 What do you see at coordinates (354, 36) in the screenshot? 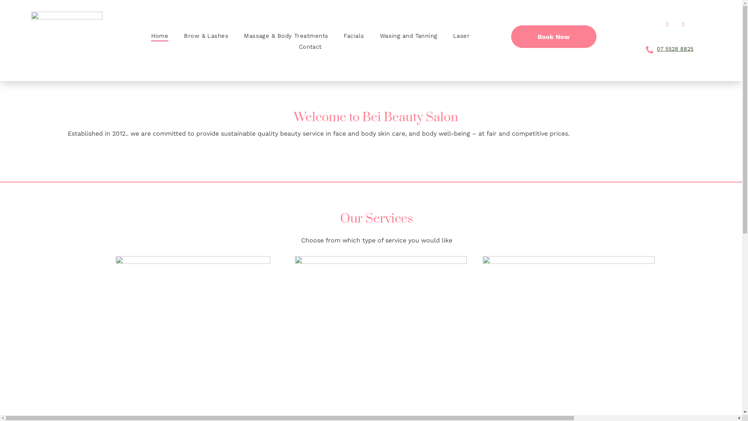
I see `Facials` at bounding box center [354, 36].